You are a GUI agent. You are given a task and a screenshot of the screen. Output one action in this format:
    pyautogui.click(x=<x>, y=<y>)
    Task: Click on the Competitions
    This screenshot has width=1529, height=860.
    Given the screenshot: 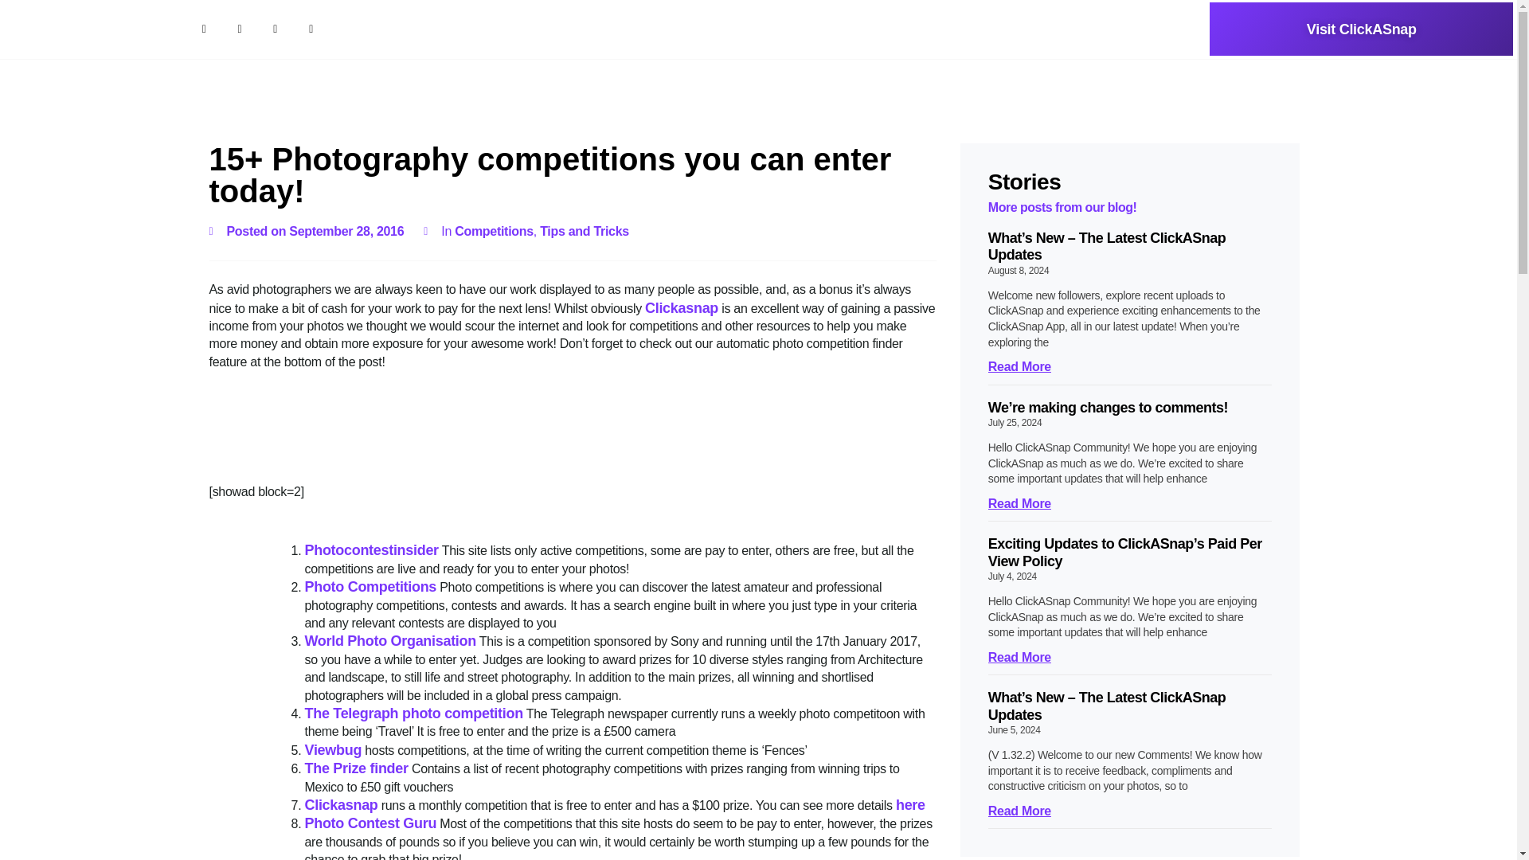 What is the action you would take?
    pyautogui.click(x=494, y=231)
    